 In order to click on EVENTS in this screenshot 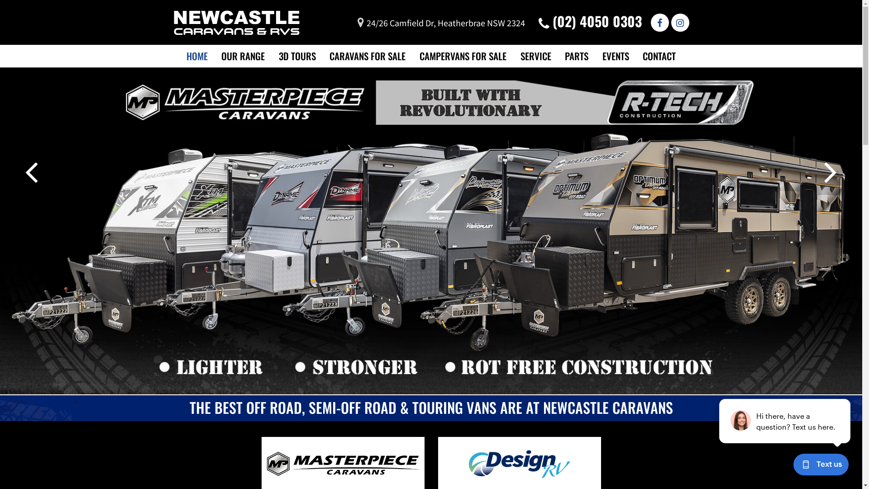, I will do `click(616, 56)`.